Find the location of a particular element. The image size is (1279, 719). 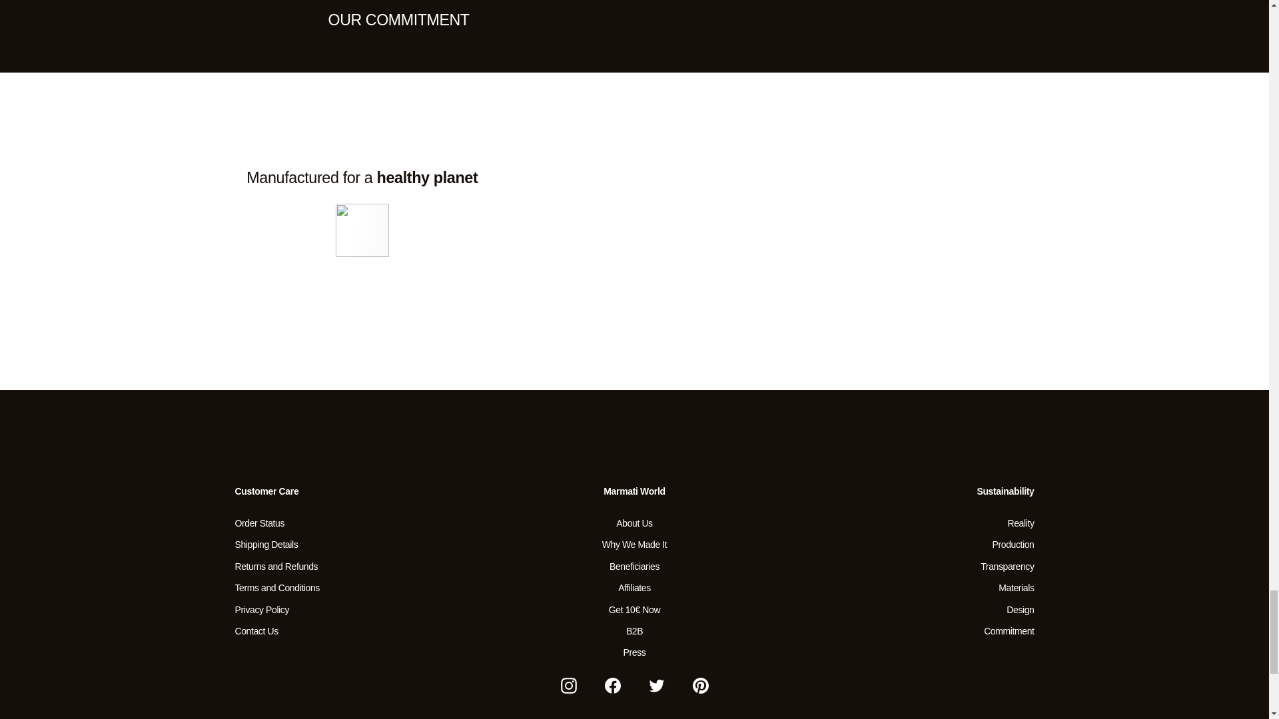

Manufactured for a healthy planet is located at coordinates (362, 177).